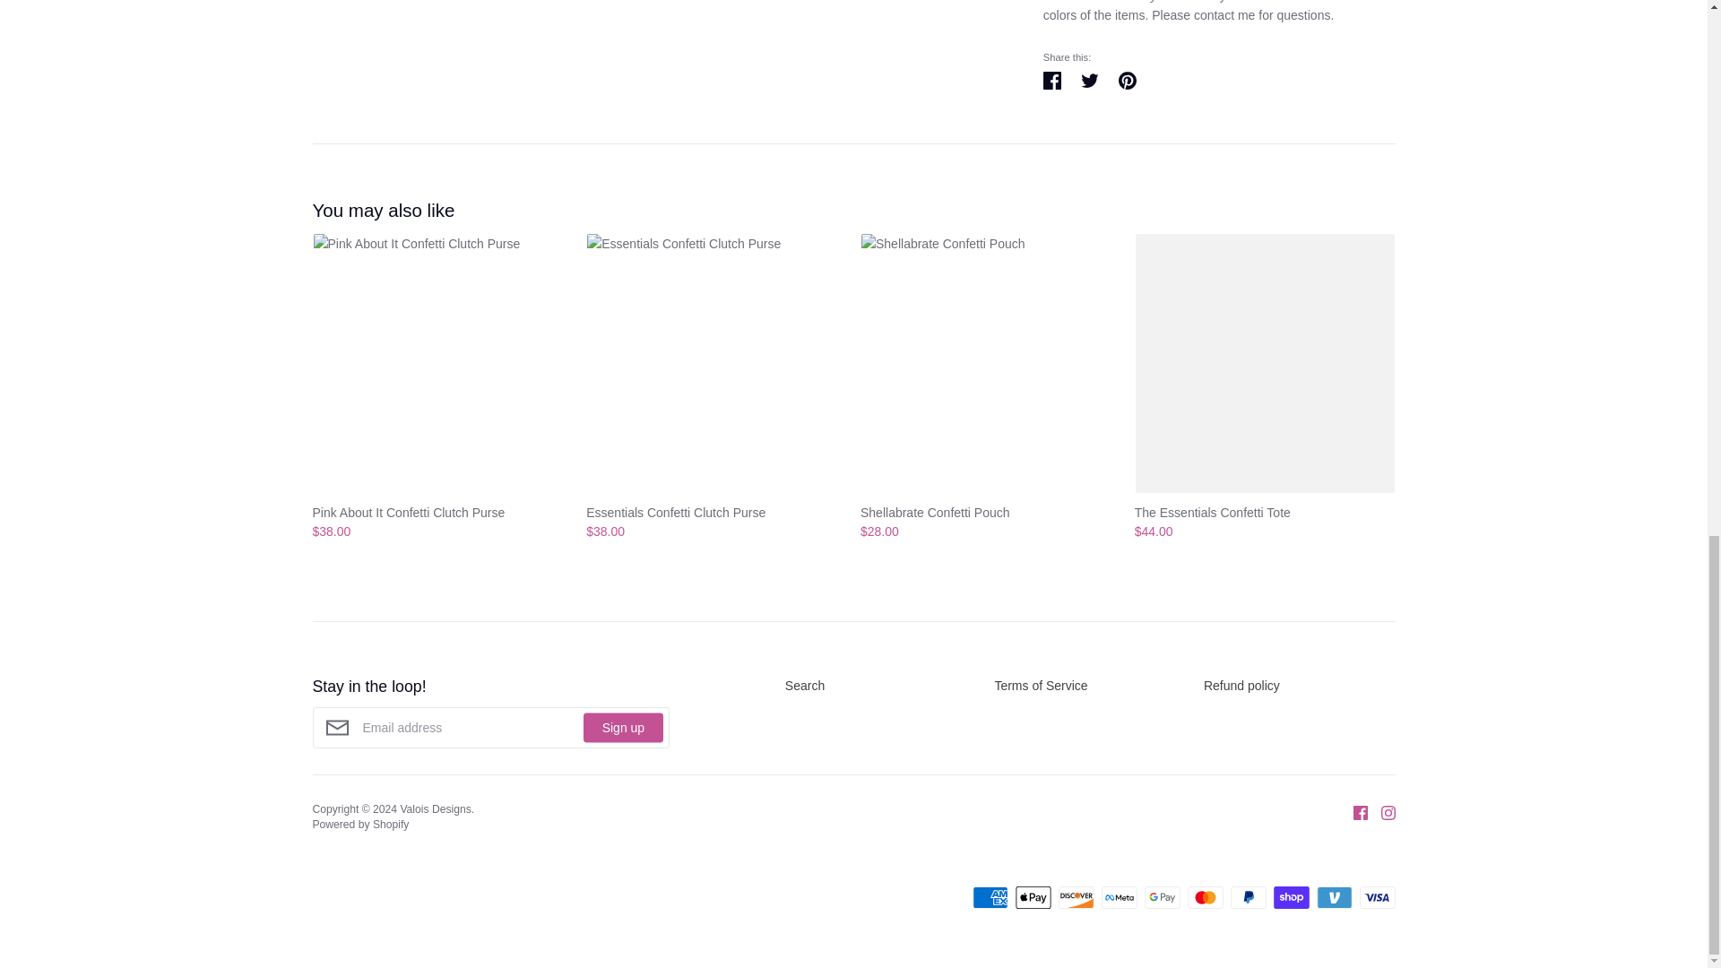  Describe the element at coordinates (1377, 898) in the screenshot. I see `Visa` at that location.